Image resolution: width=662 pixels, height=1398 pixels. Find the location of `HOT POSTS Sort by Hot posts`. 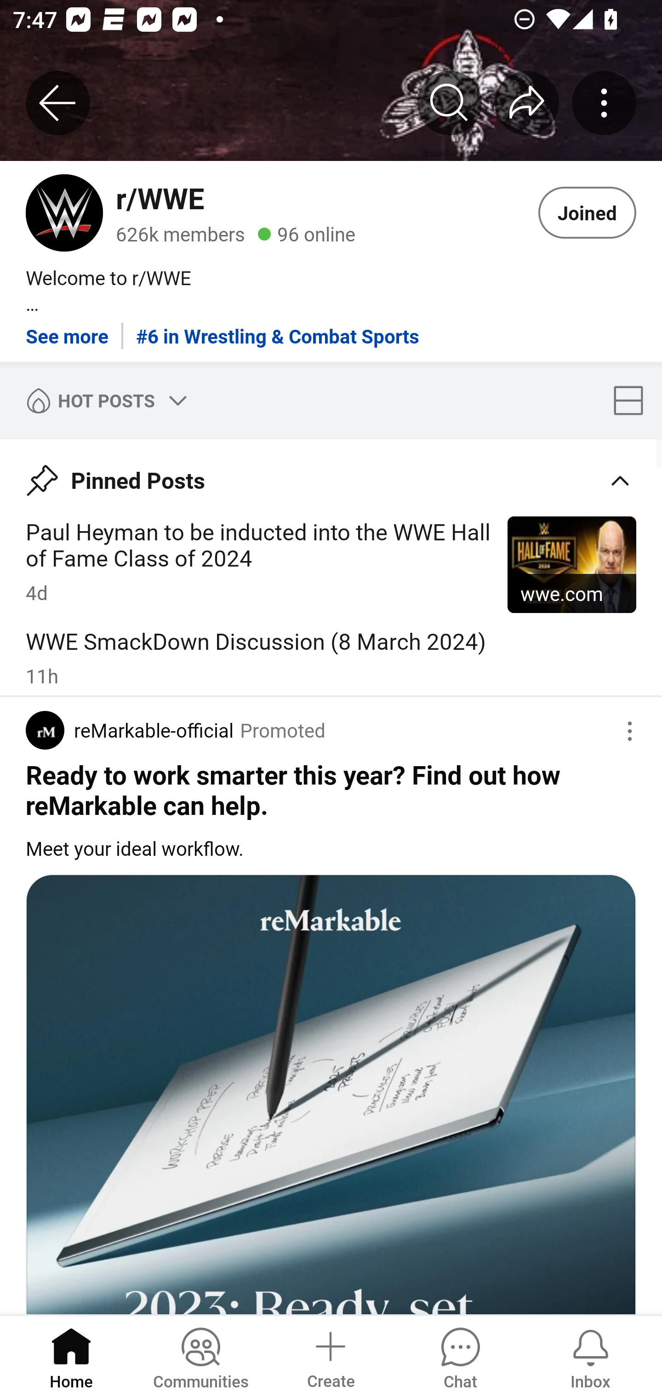

HOT POSTS Sort by Hot posts is located at coordinates (103, 400).